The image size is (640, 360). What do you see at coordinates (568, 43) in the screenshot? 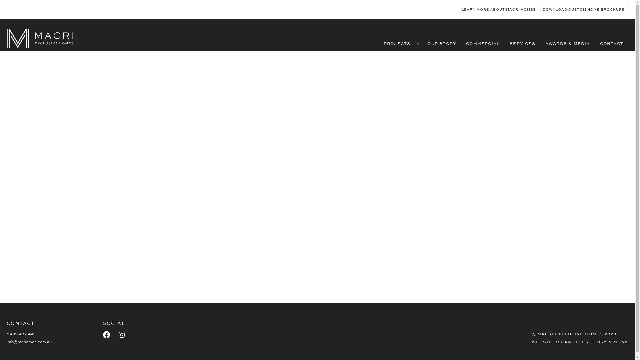
I see `AWARDS & MEDIA` at bounding box center [568, 43].